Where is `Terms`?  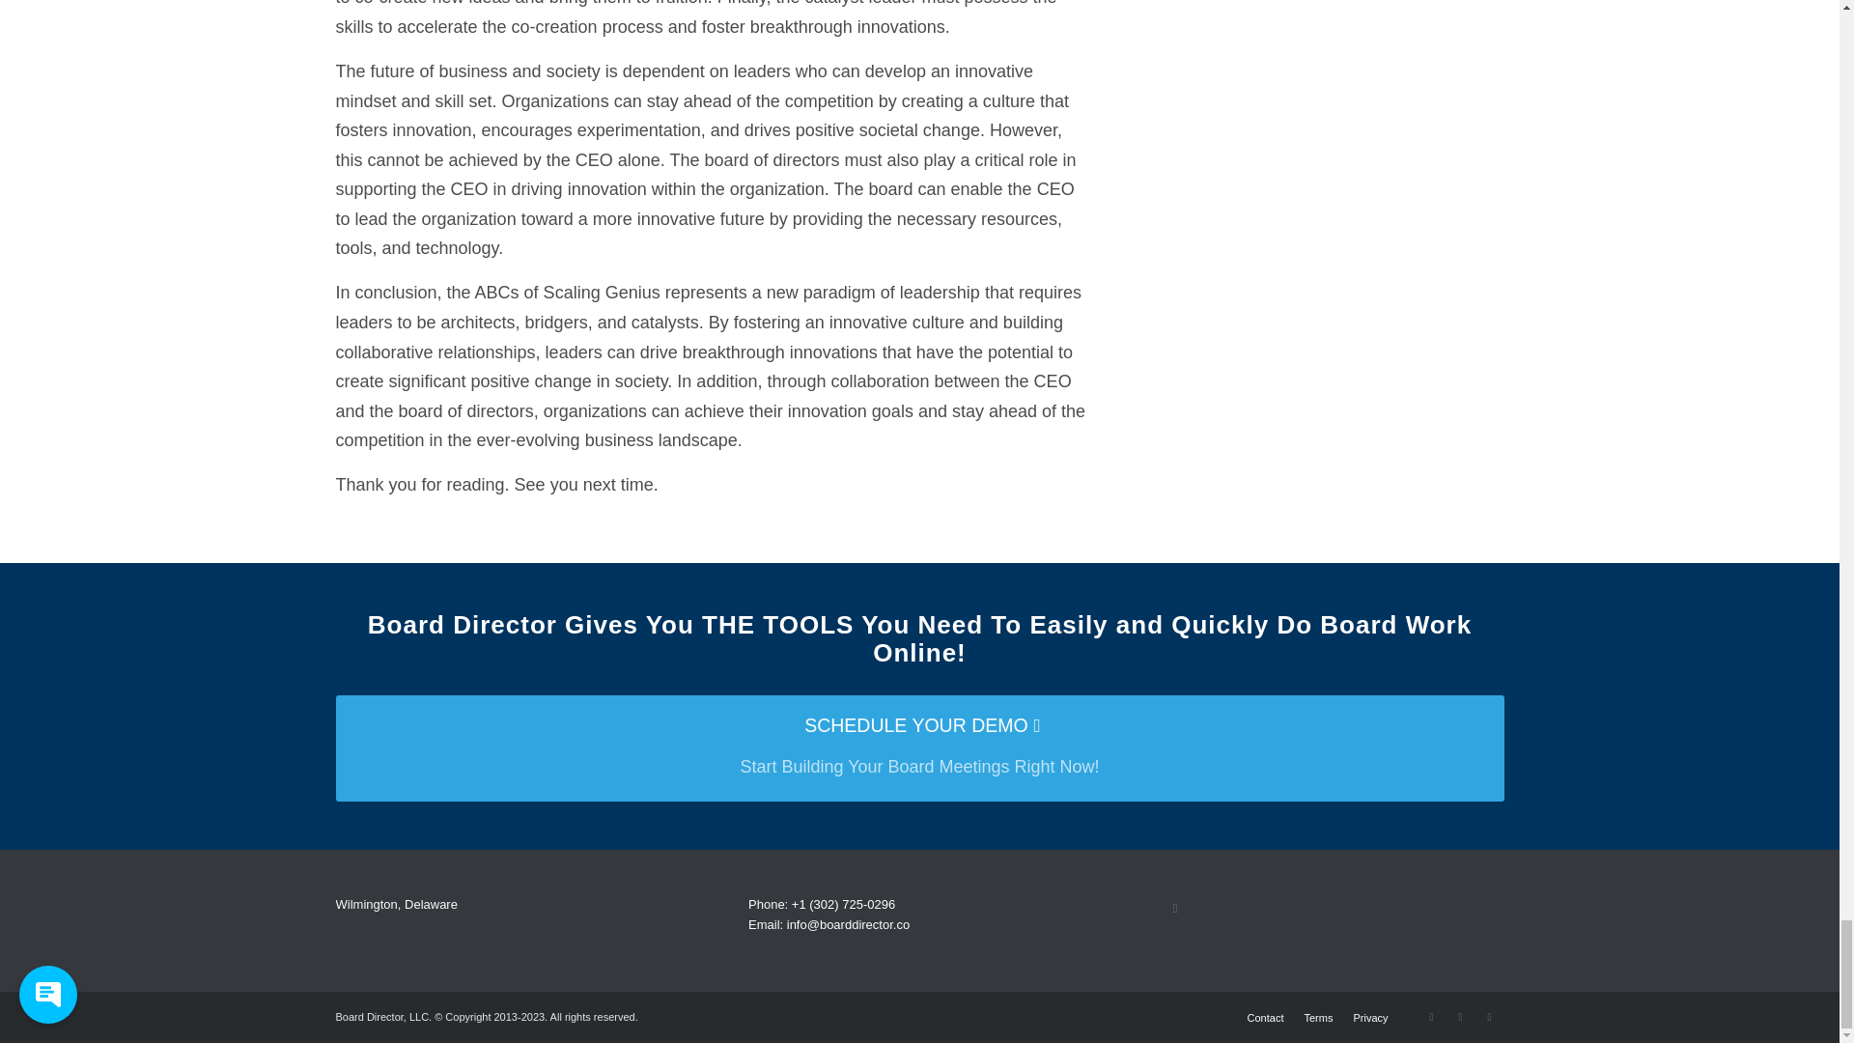 Terms is located at coordinates (1317, 1017).